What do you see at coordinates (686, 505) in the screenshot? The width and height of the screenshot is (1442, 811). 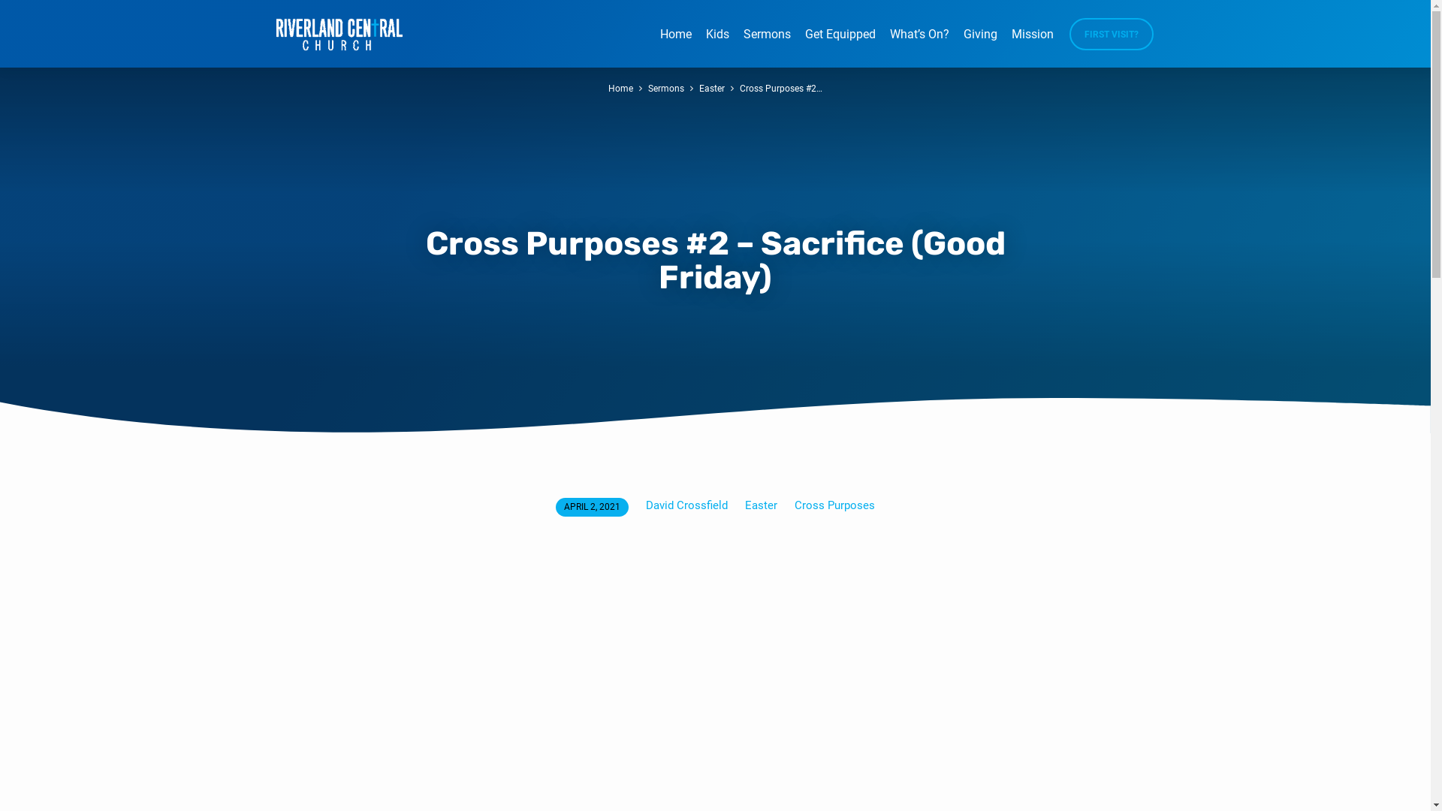 I see `David Crossfield` at bounding box center [686, 505].